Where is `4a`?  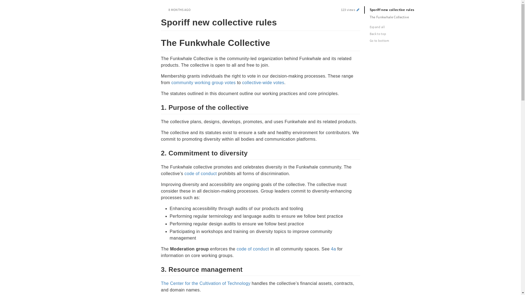 4a is located at coordinates (334, 249).